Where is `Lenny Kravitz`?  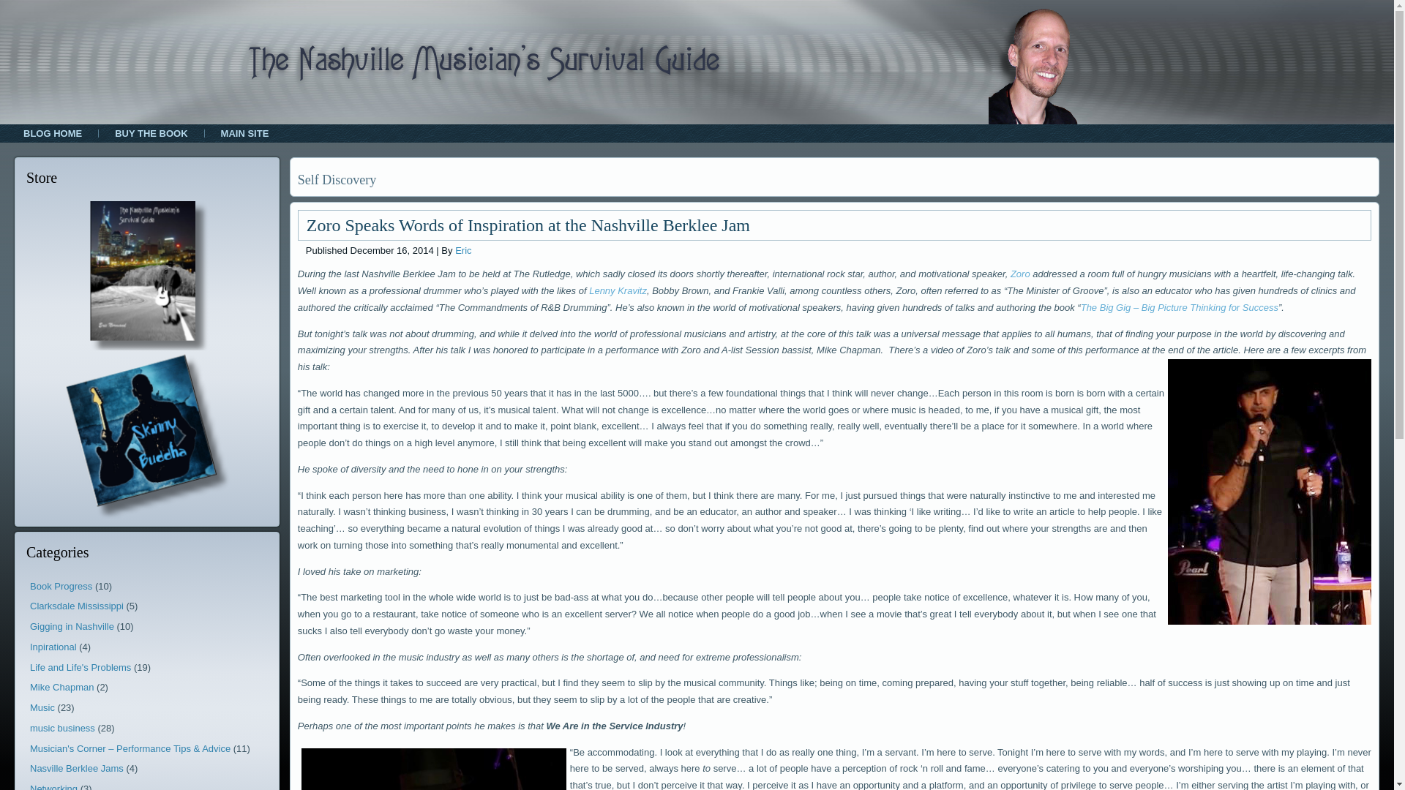
Lenny Kravitz is located at coordinates (618, 290).